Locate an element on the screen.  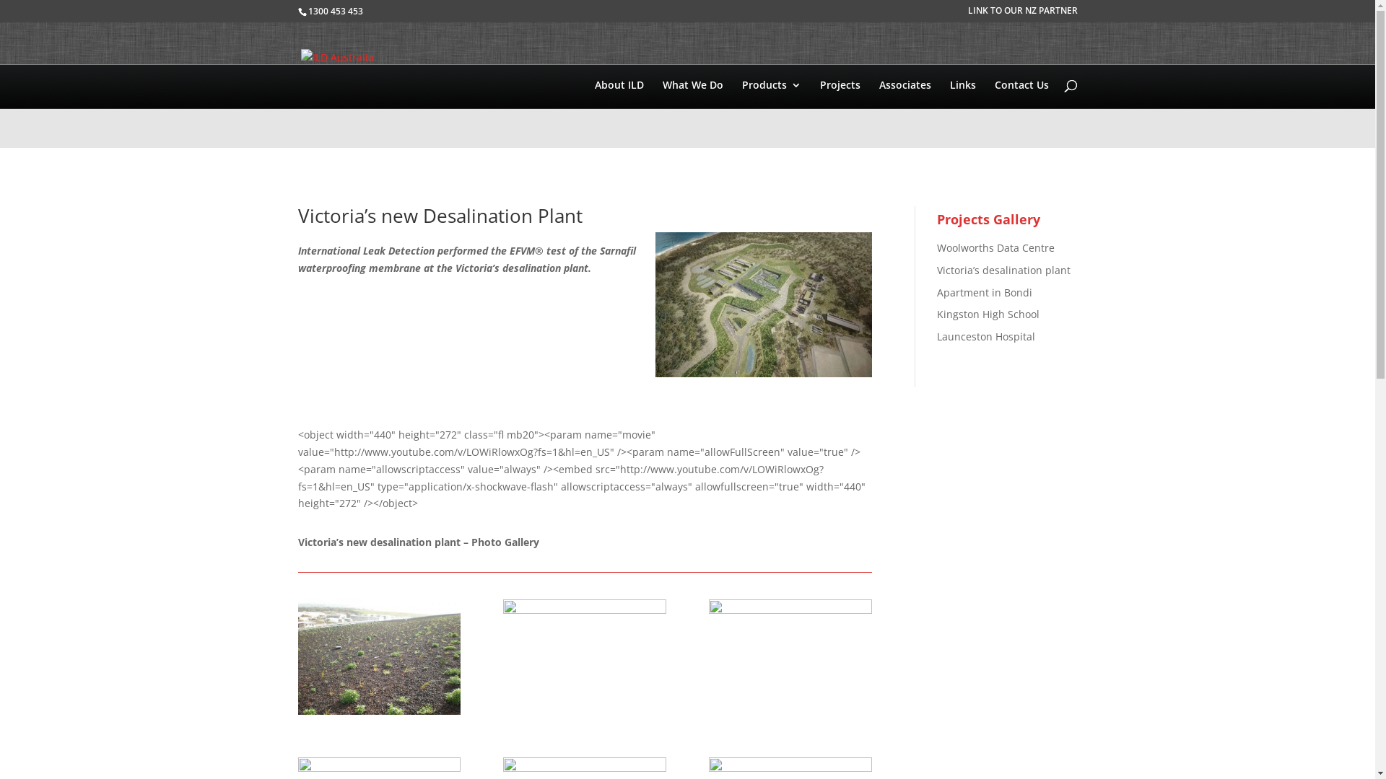
Woolworths Data Centre is located at coordinates (996, 248).